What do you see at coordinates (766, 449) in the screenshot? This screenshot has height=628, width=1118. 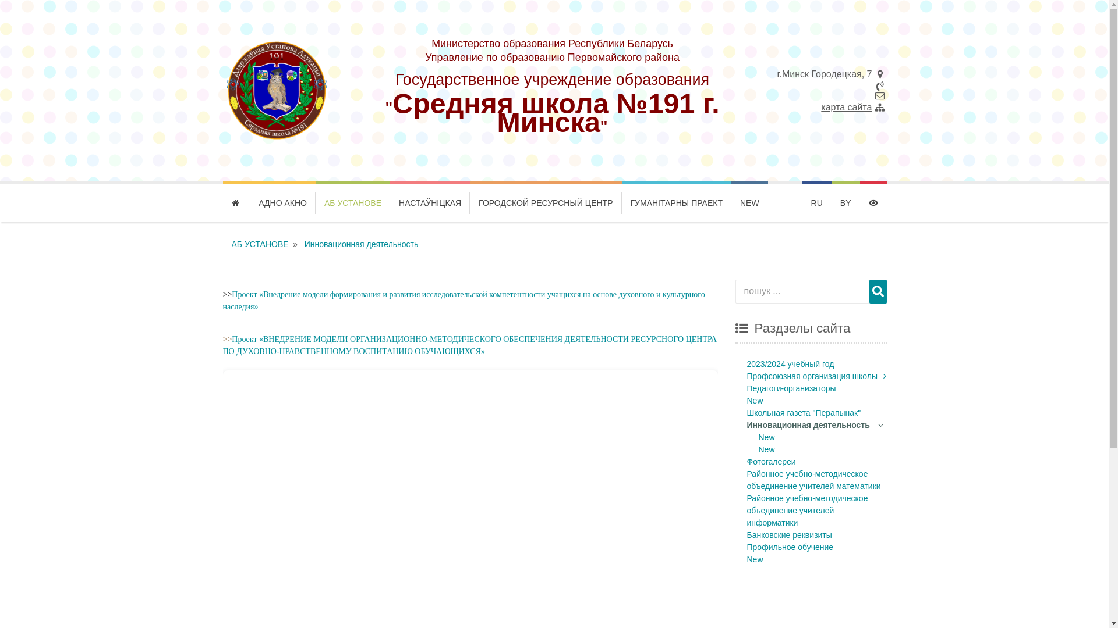 I see `New` at bounding box center [766, 449].